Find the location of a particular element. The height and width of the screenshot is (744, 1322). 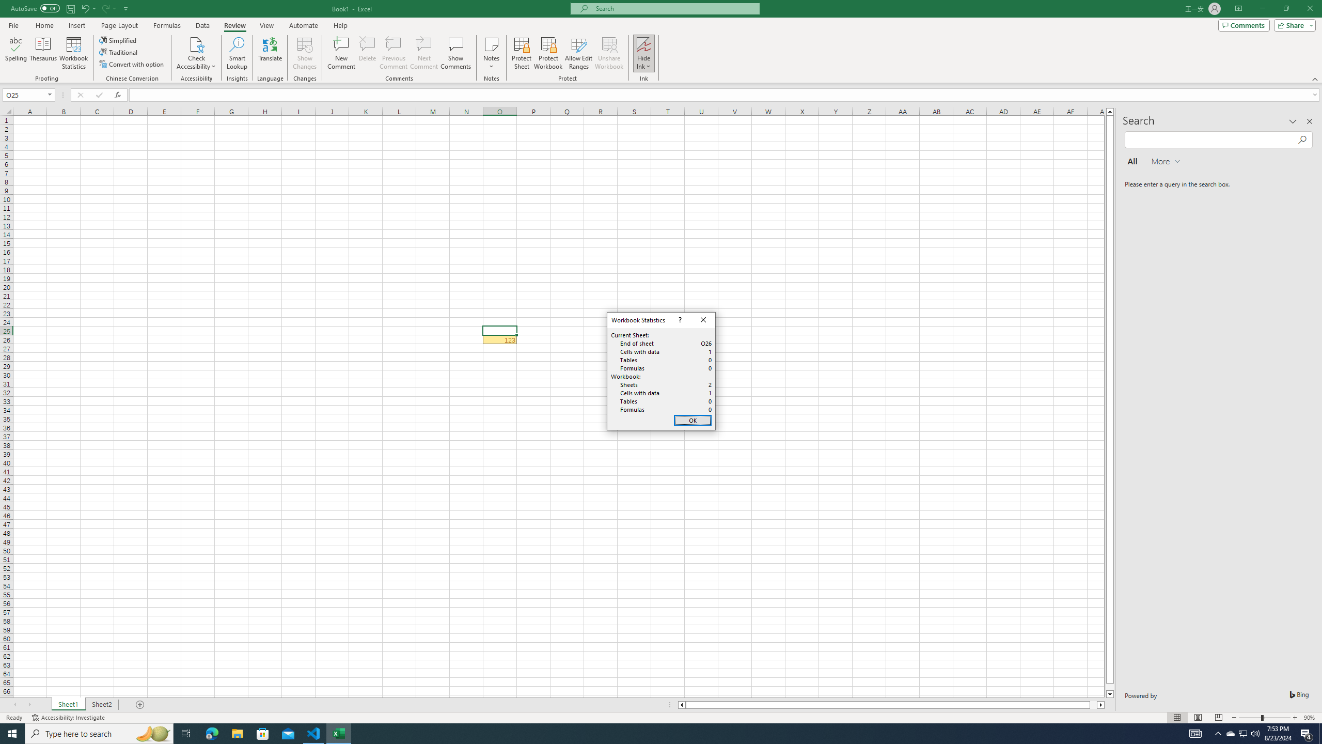

Notes is located at coordinates (492, 53).